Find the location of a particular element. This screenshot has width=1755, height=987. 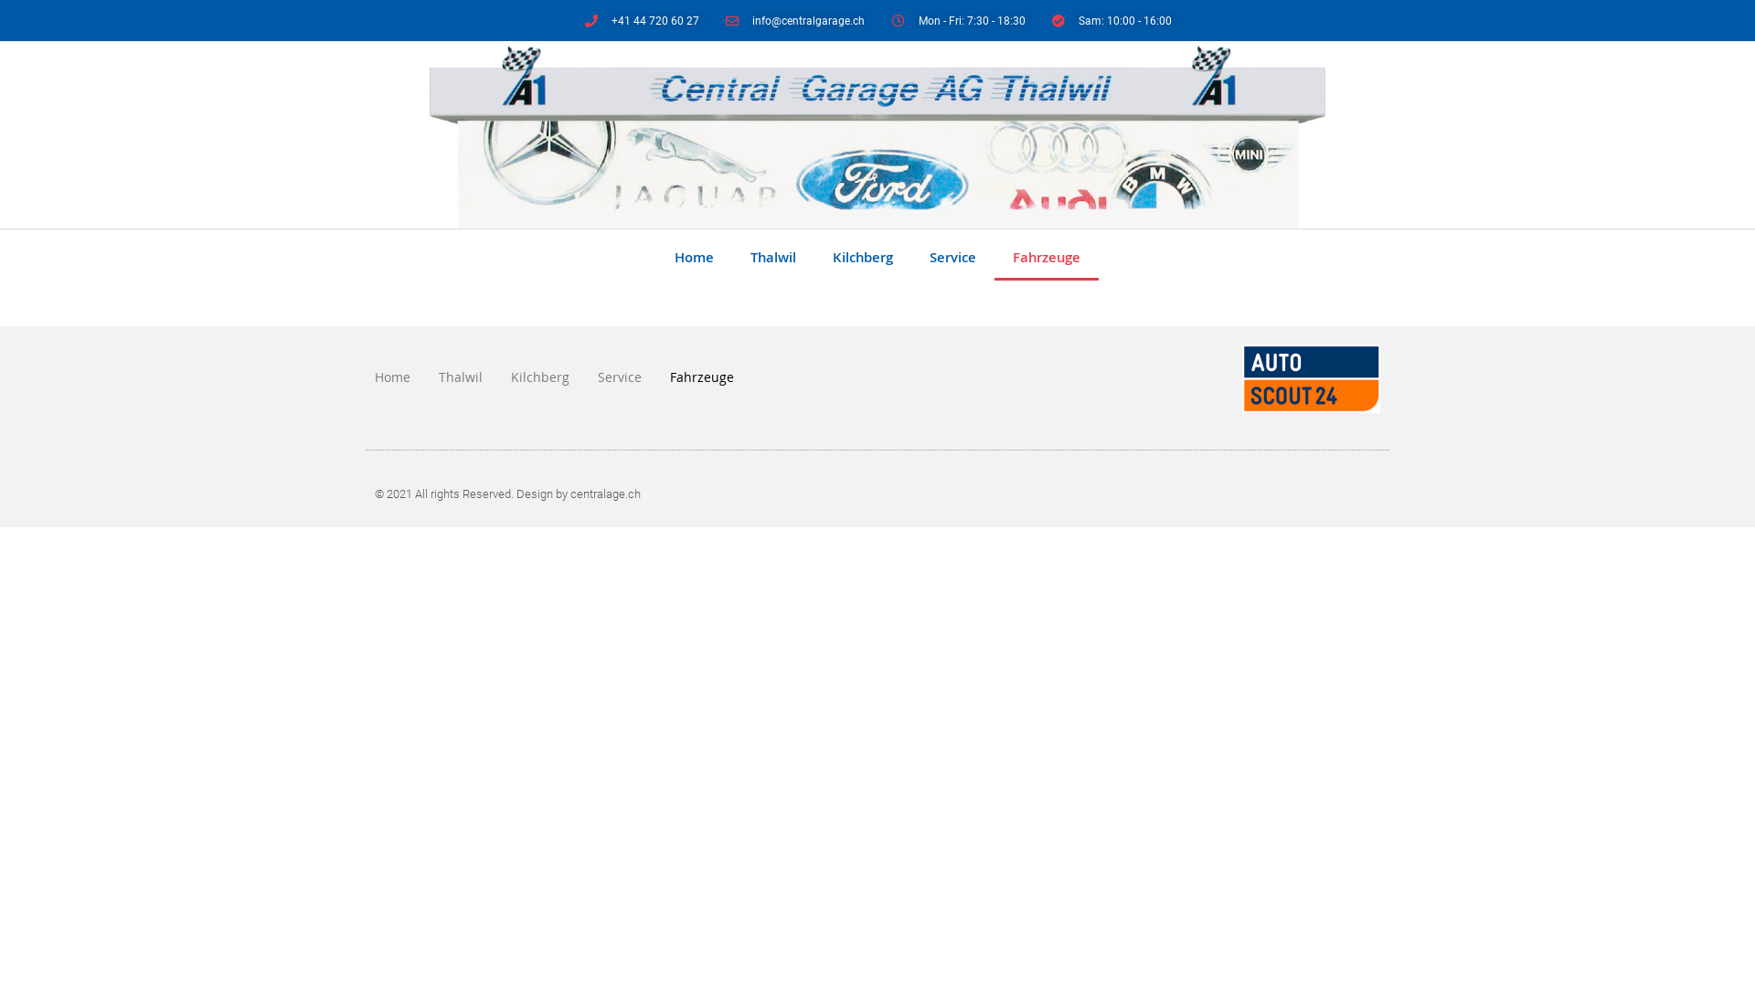

Fahrzeuge is located at coordinates (702, 379).